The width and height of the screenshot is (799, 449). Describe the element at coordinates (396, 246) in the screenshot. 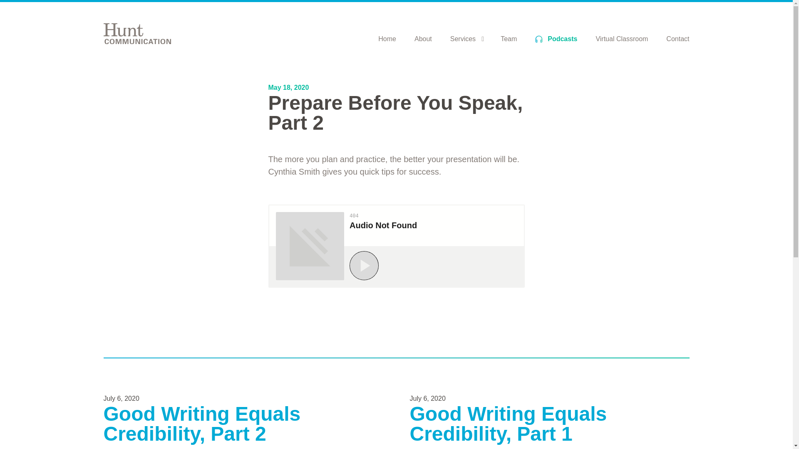

I see `Prepare Before You Speak, Part 2` at that location.